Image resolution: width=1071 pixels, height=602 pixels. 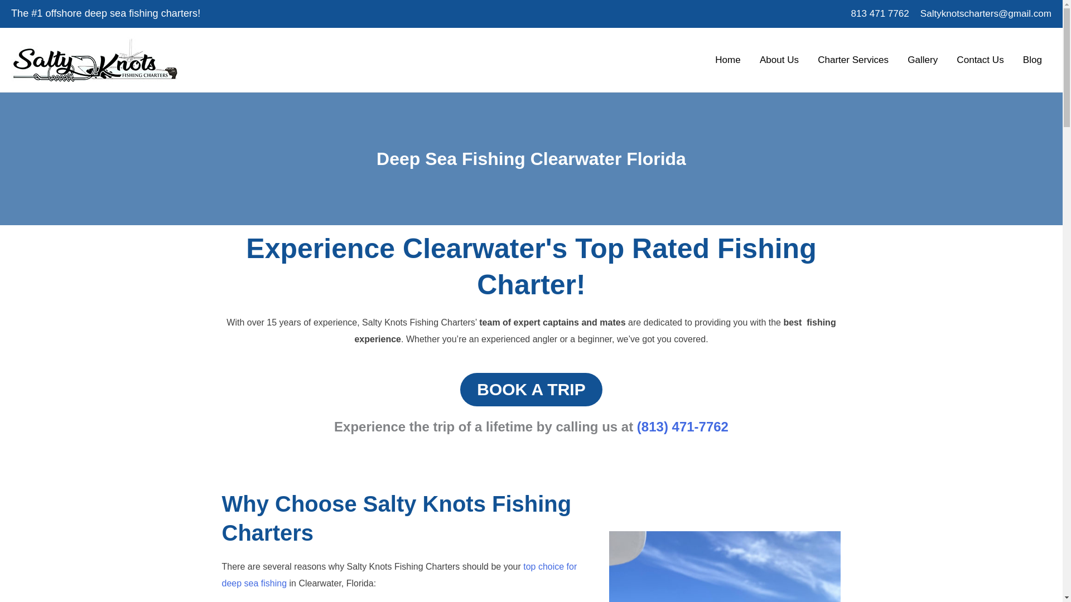 I want to click on Blog, so click(x=1032, y=59).